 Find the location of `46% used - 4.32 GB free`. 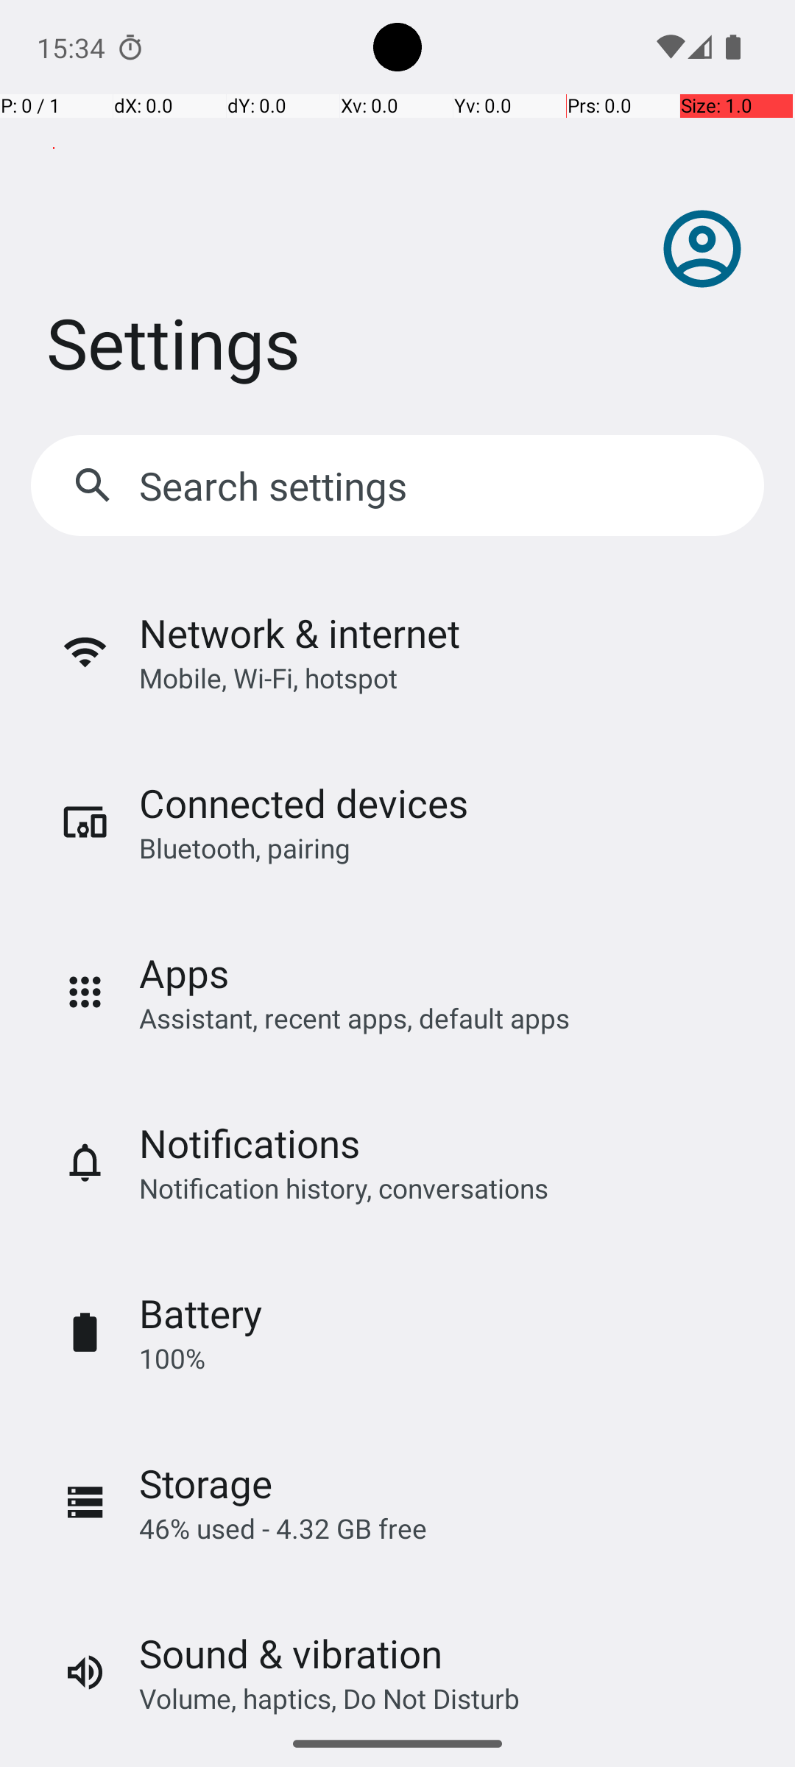

46% used - 4.32 GB free is located at coordinates (283, 1528).